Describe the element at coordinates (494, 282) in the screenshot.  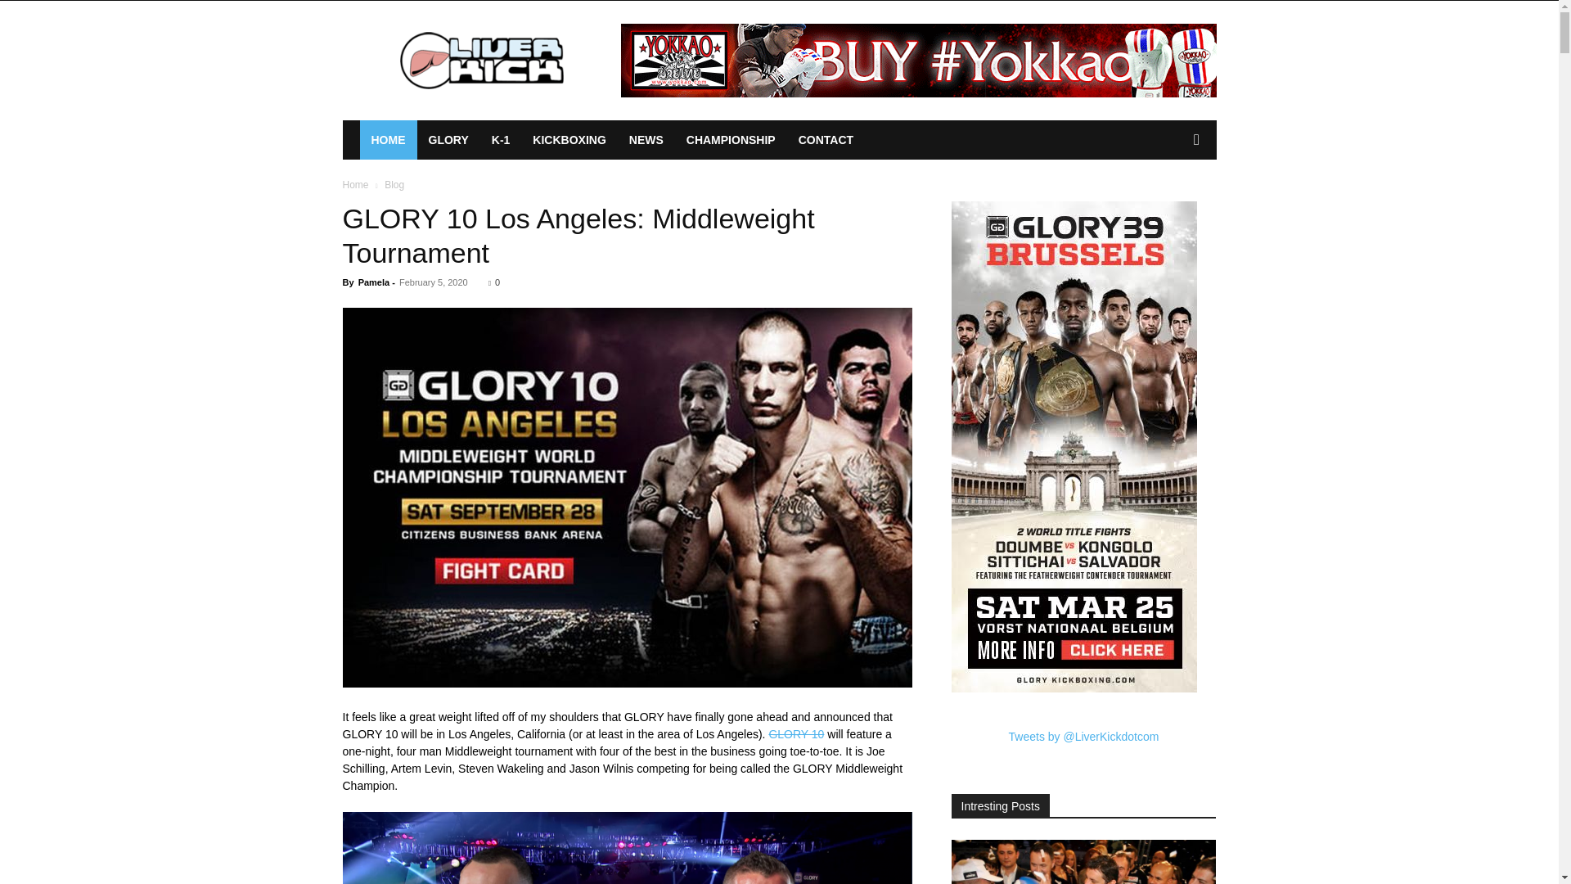
I see `0` at that location.